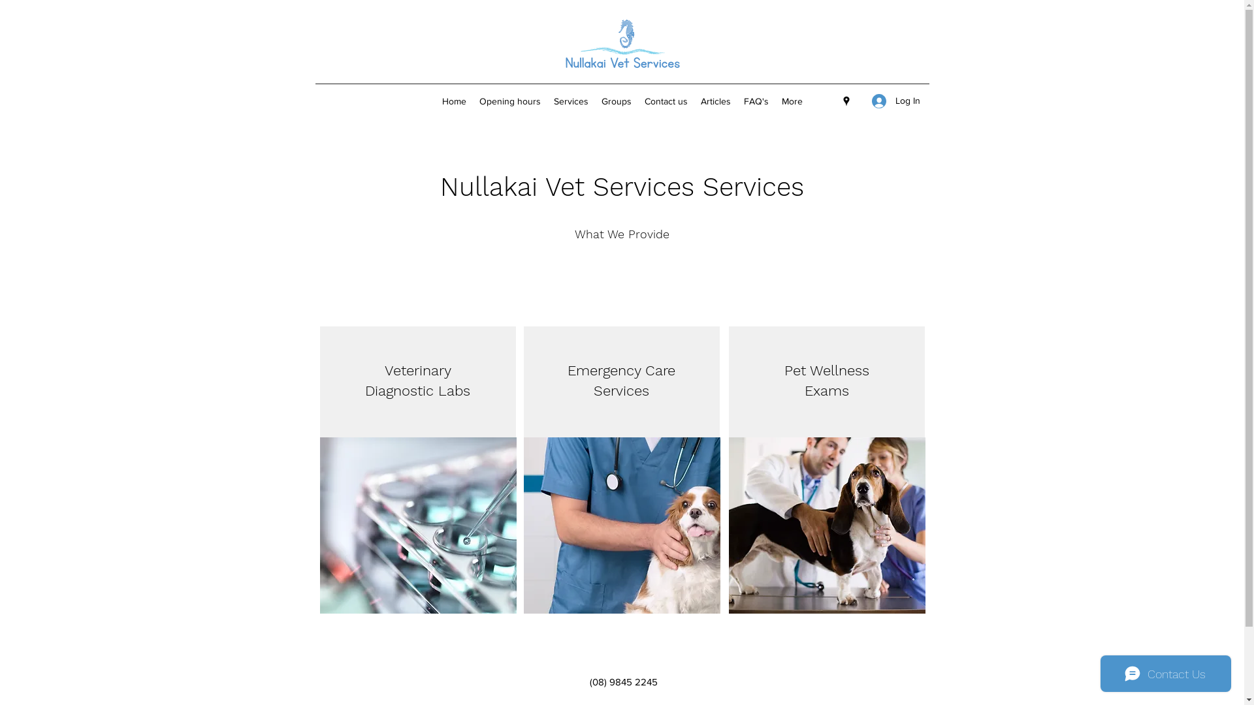 The image size is (1254, 705). What do you see at coordinates (571, 101) in the screenshot?
I see `Services` at bounding box center [571, 101].